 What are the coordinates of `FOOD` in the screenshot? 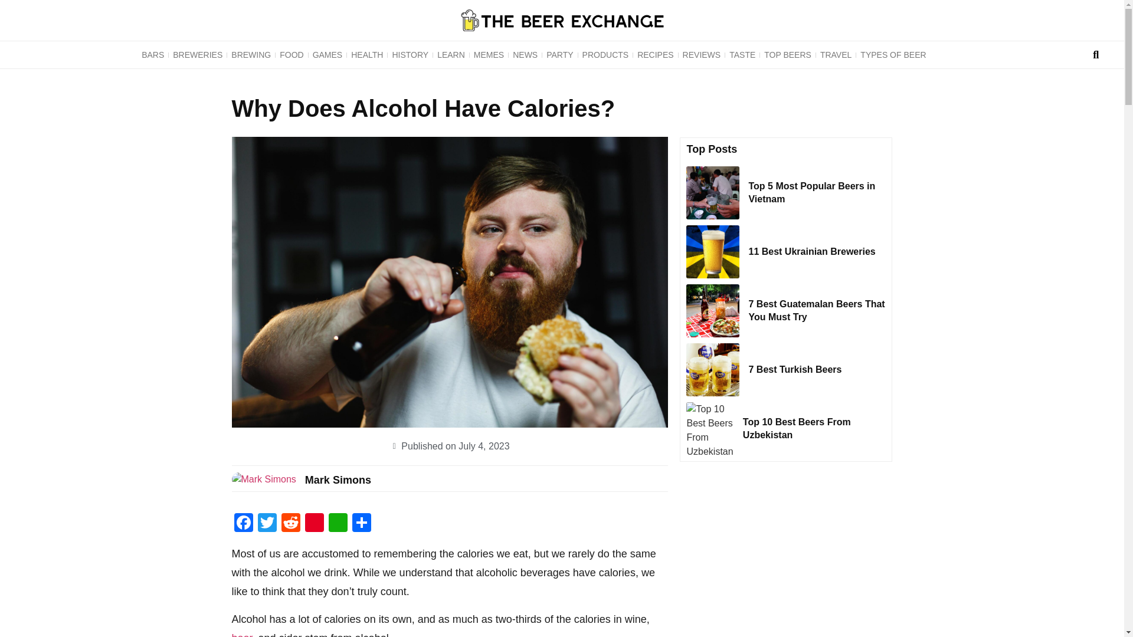 It's located at (291, 54).